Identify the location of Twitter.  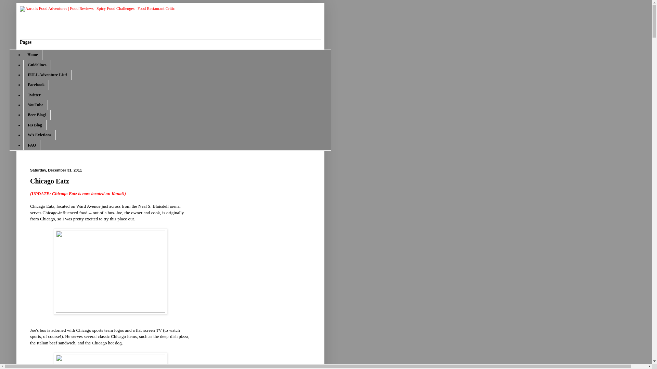
(34, 95).